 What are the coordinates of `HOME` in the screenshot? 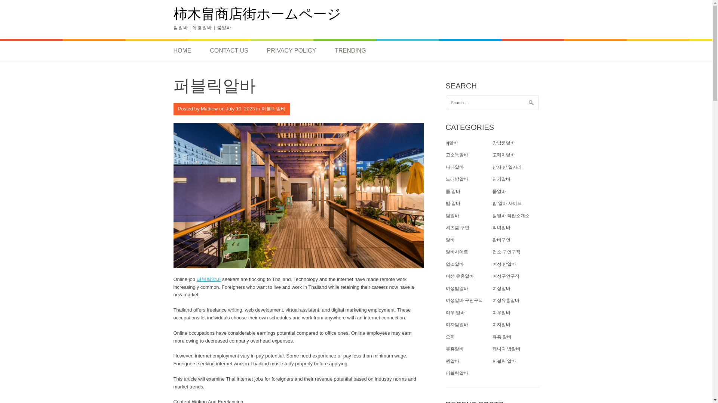 It's located at (187, 51).